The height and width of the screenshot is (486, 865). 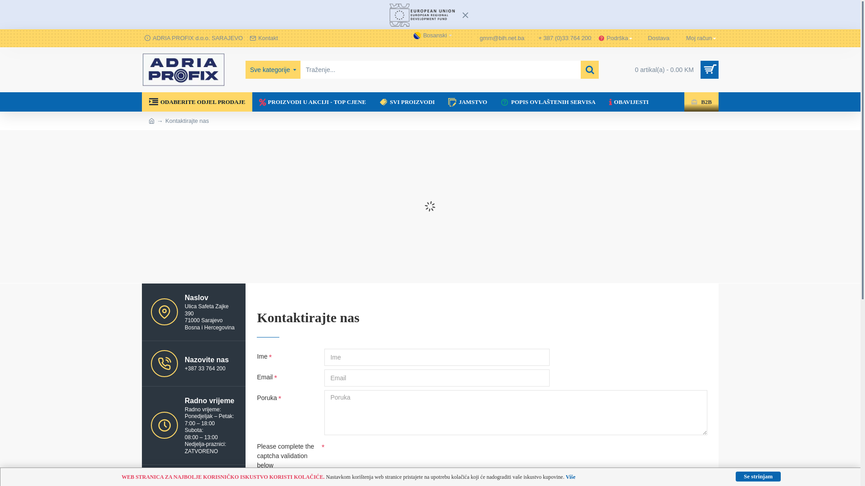 What do you see at coordinates (183, 70) in the screenshot?
I see `ADRIA PROFIX d.o.o. SARAJEVO` at bounding box center [183, 70].